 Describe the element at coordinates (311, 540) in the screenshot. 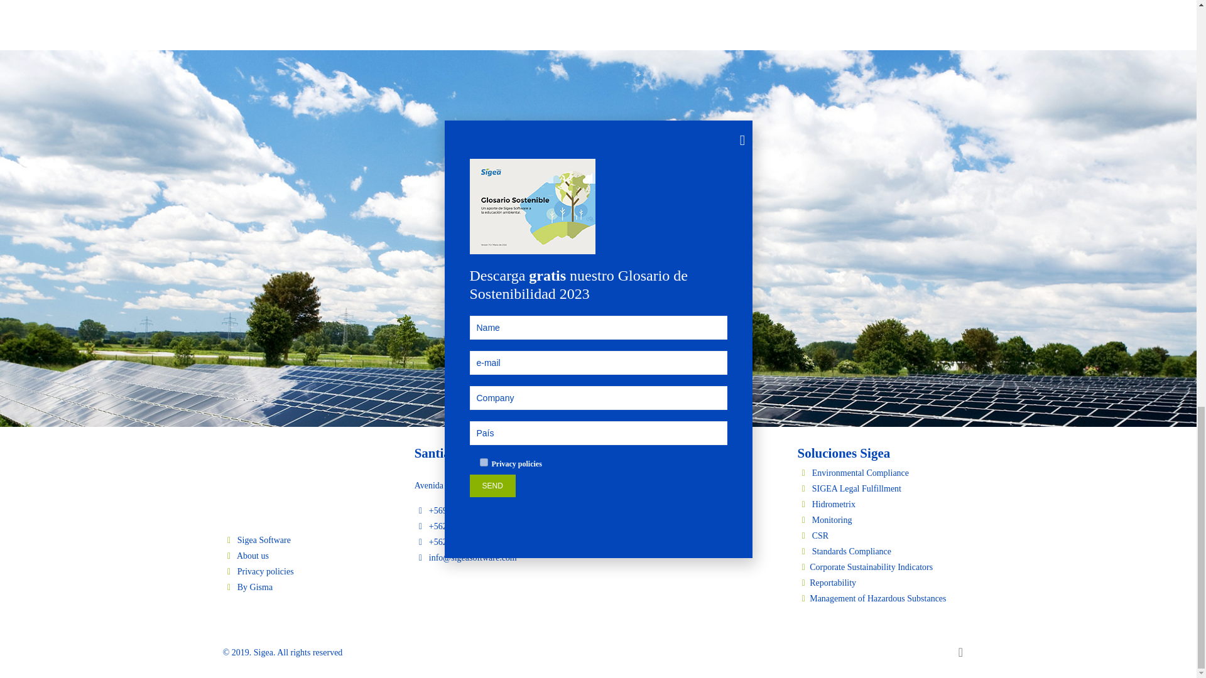

I see `Sigea Software` at that location.